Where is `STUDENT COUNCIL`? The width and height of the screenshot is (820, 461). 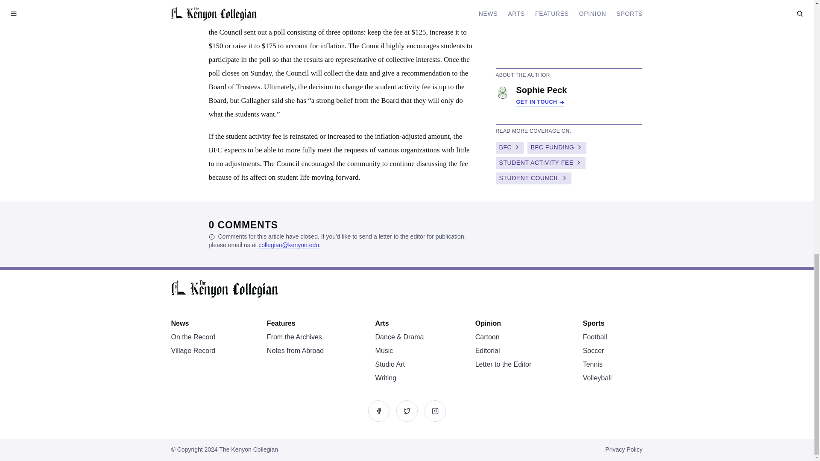
STUDENT COUNCIL is located at coordinates (533, 178).